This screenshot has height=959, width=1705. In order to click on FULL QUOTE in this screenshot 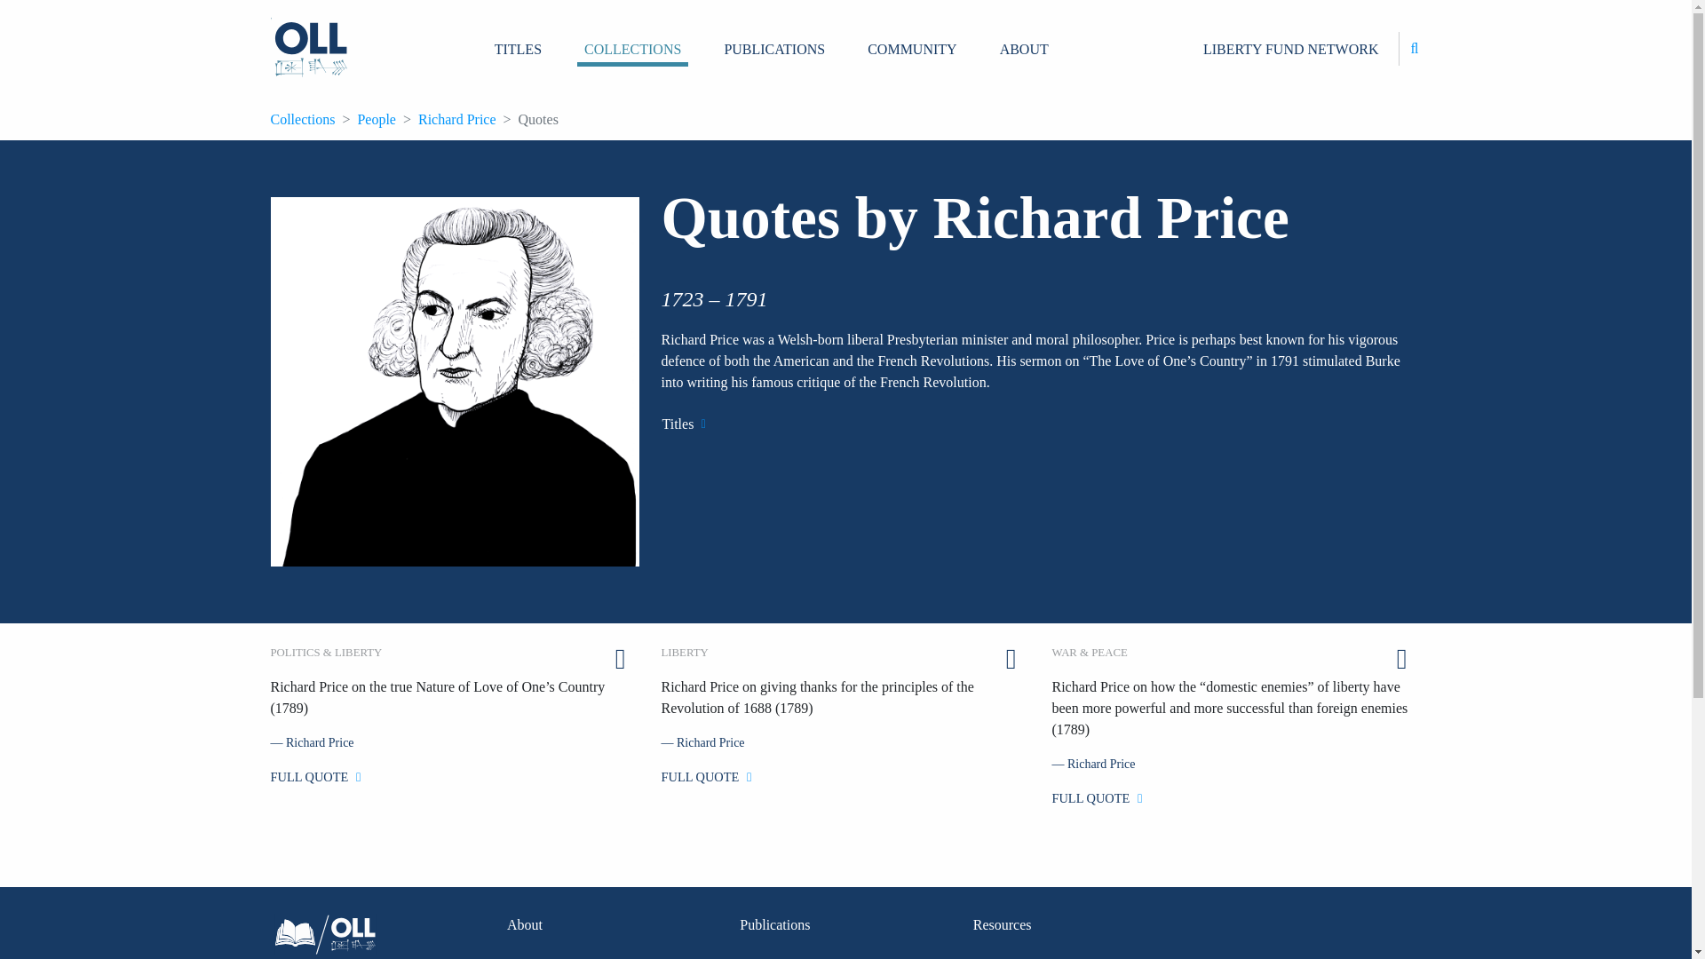, I will do `click(1097, 798)`.